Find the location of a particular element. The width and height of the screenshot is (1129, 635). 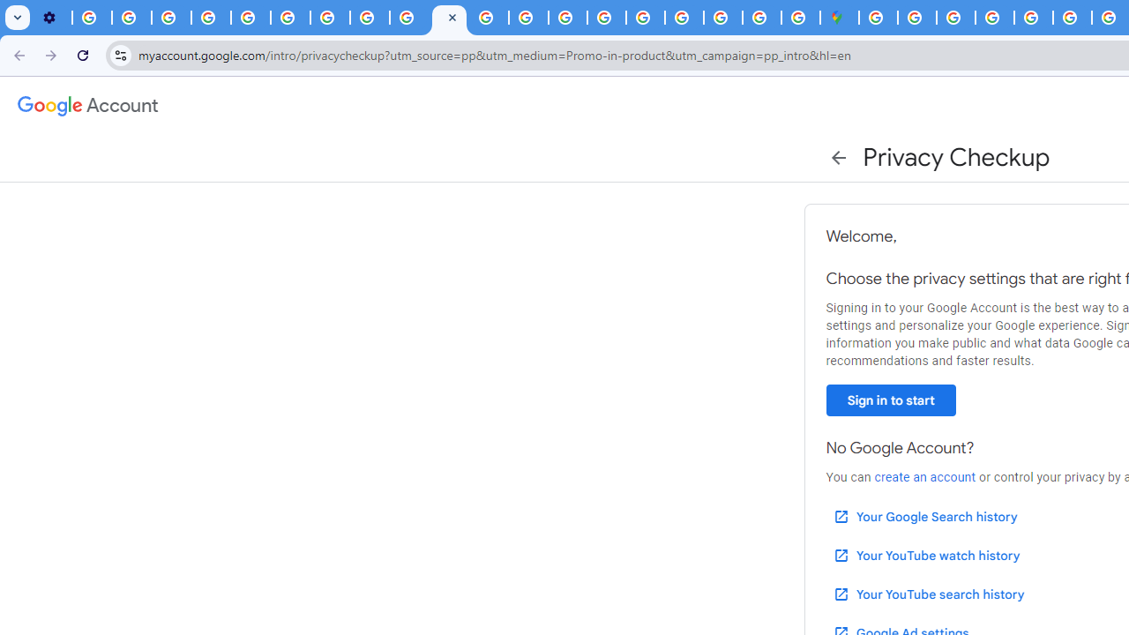

Settings - Customize profile is located at coordinates (52, 18).